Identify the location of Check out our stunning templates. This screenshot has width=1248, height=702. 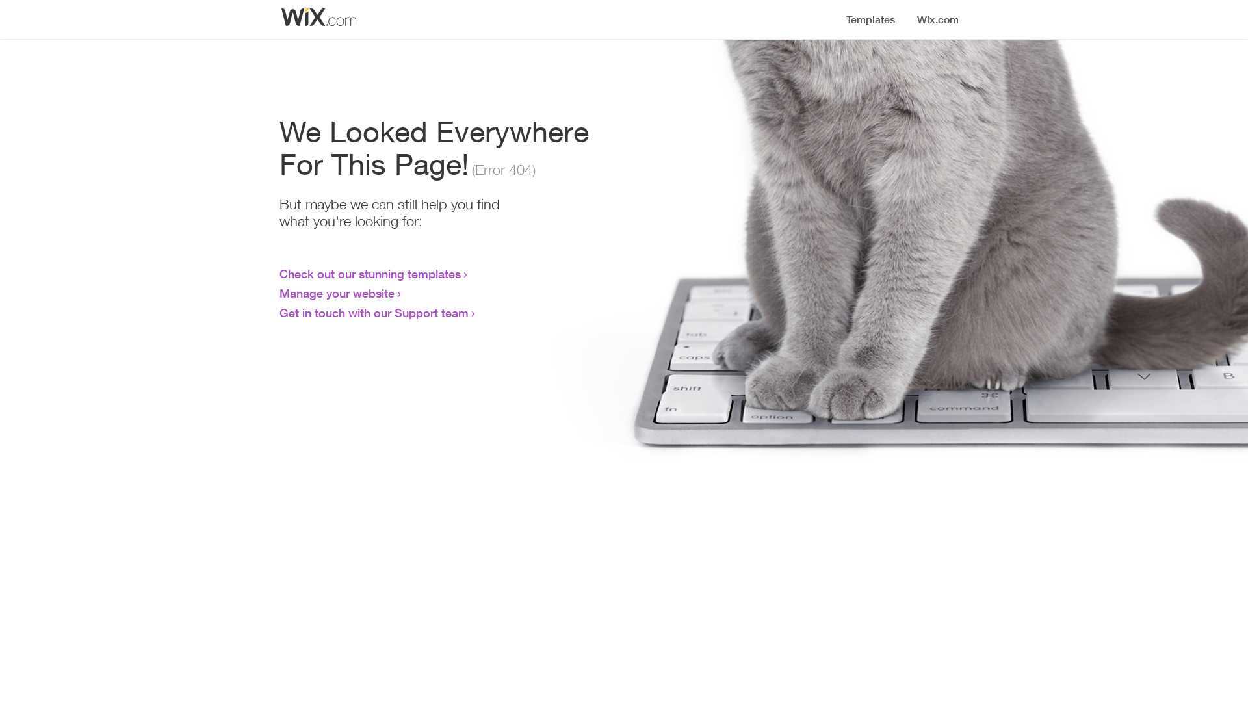
(370, 274).